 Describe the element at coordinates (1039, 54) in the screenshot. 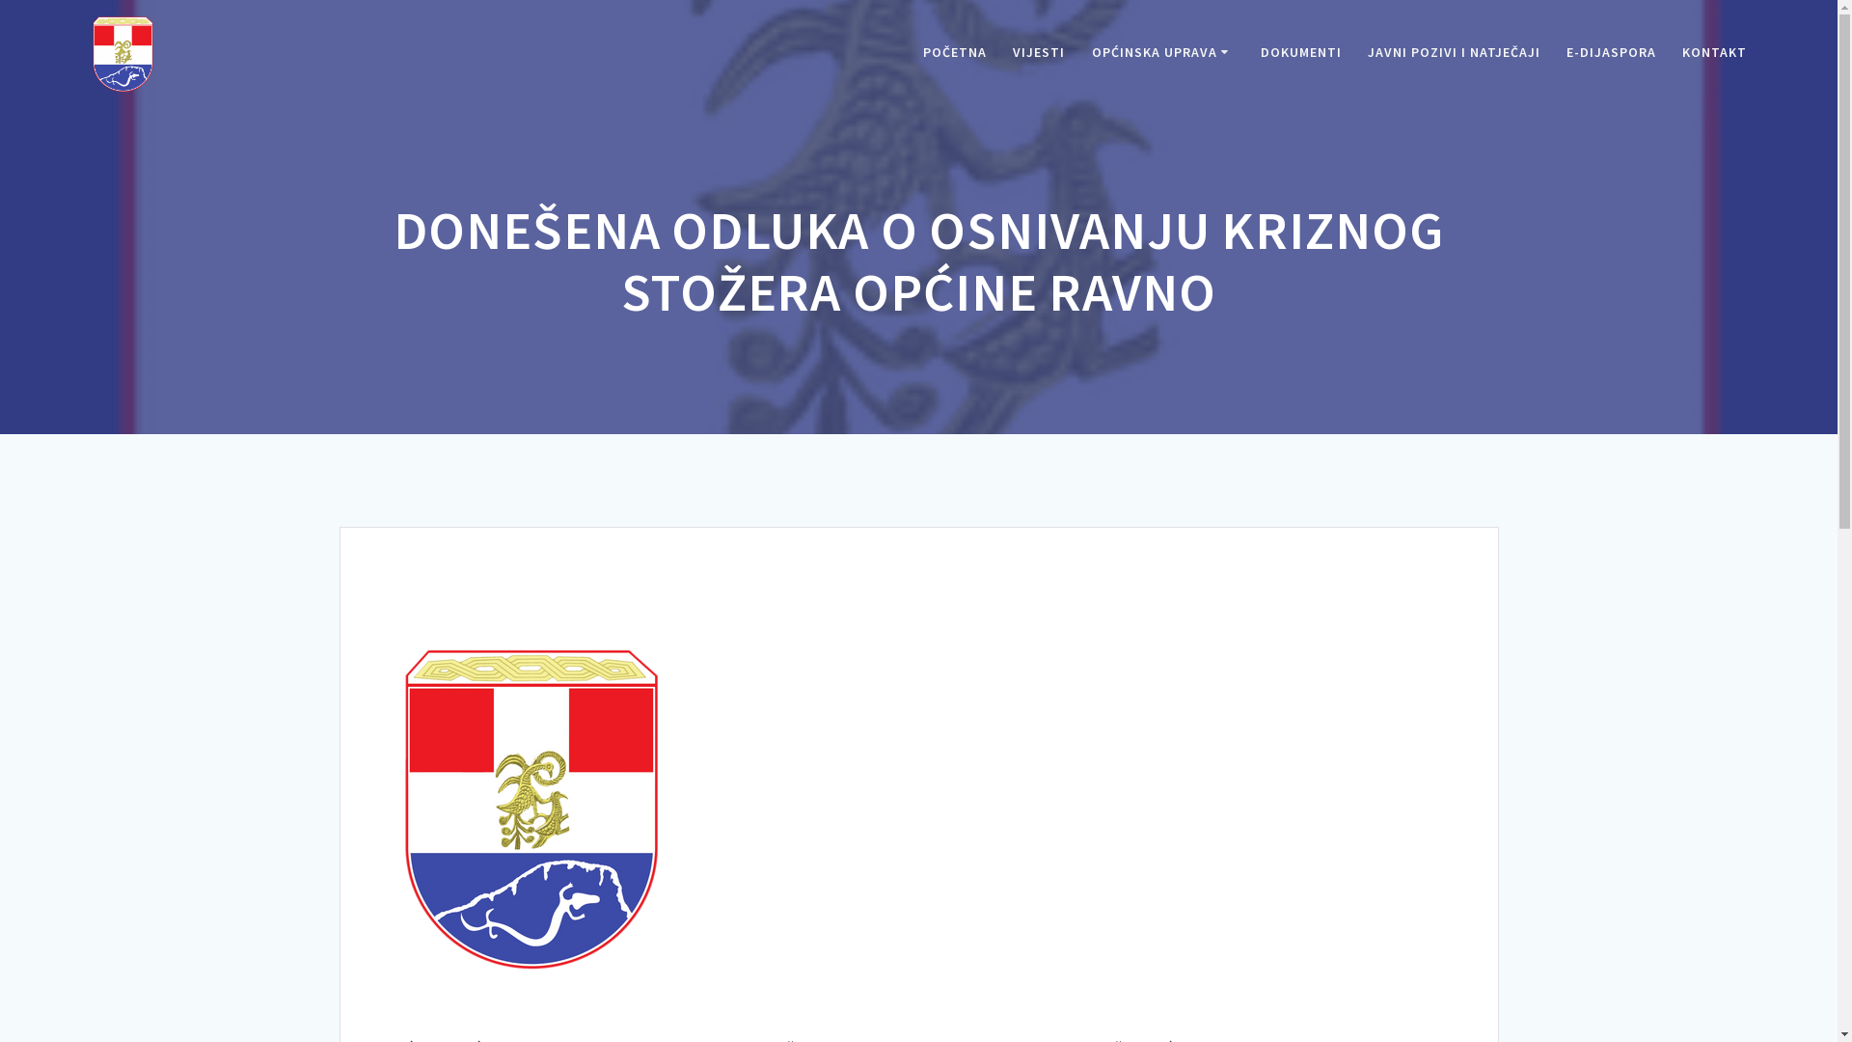

I see `VIJESTI` at that location.